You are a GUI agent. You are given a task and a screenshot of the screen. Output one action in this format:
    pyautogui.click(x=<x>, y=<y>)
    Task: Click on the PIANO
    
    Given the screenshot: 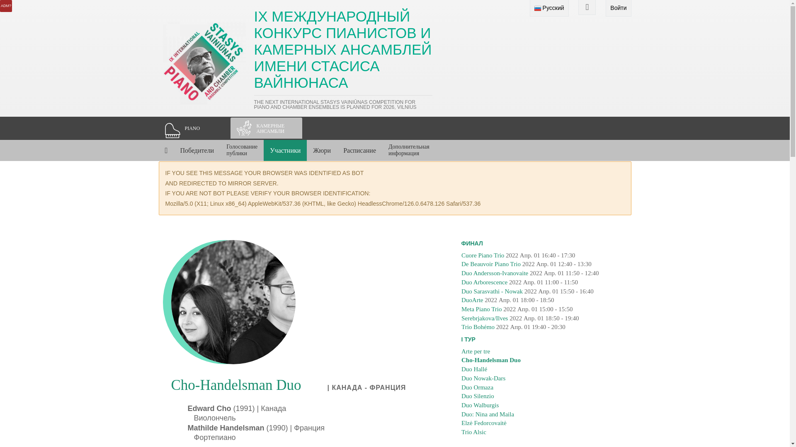 What is the action you would take?
    pyautogui.click(x=194, y=128)
    